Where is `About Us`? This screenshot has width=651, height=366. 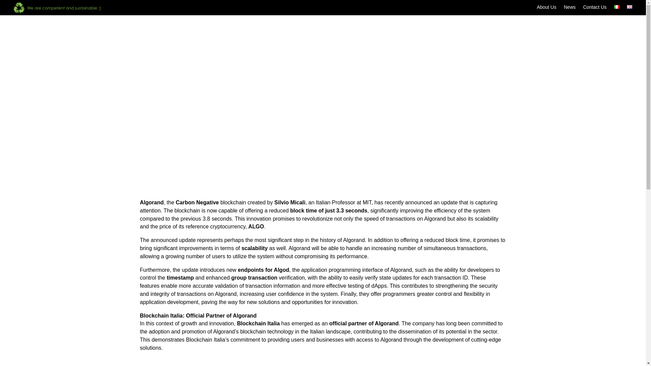
About Us is located at coordinates (547, 8).